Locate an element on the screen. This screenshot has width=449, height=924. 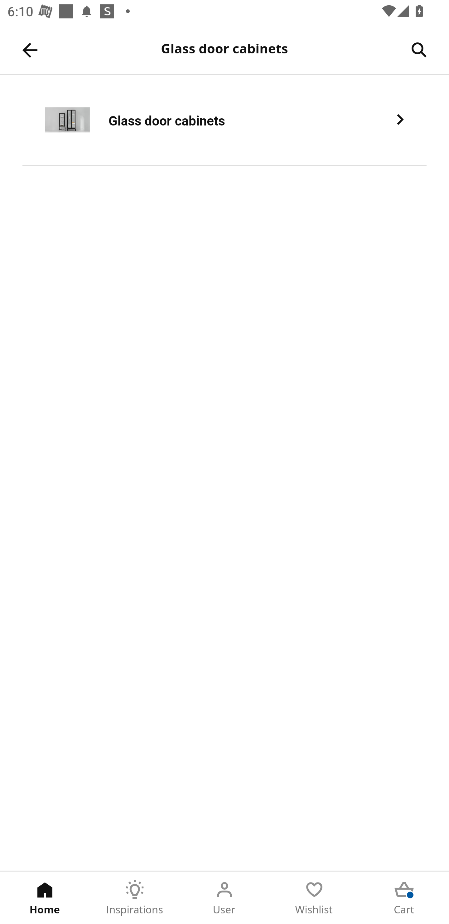
Home
Tab 1 of 5 is located at coordinates (45, 898).